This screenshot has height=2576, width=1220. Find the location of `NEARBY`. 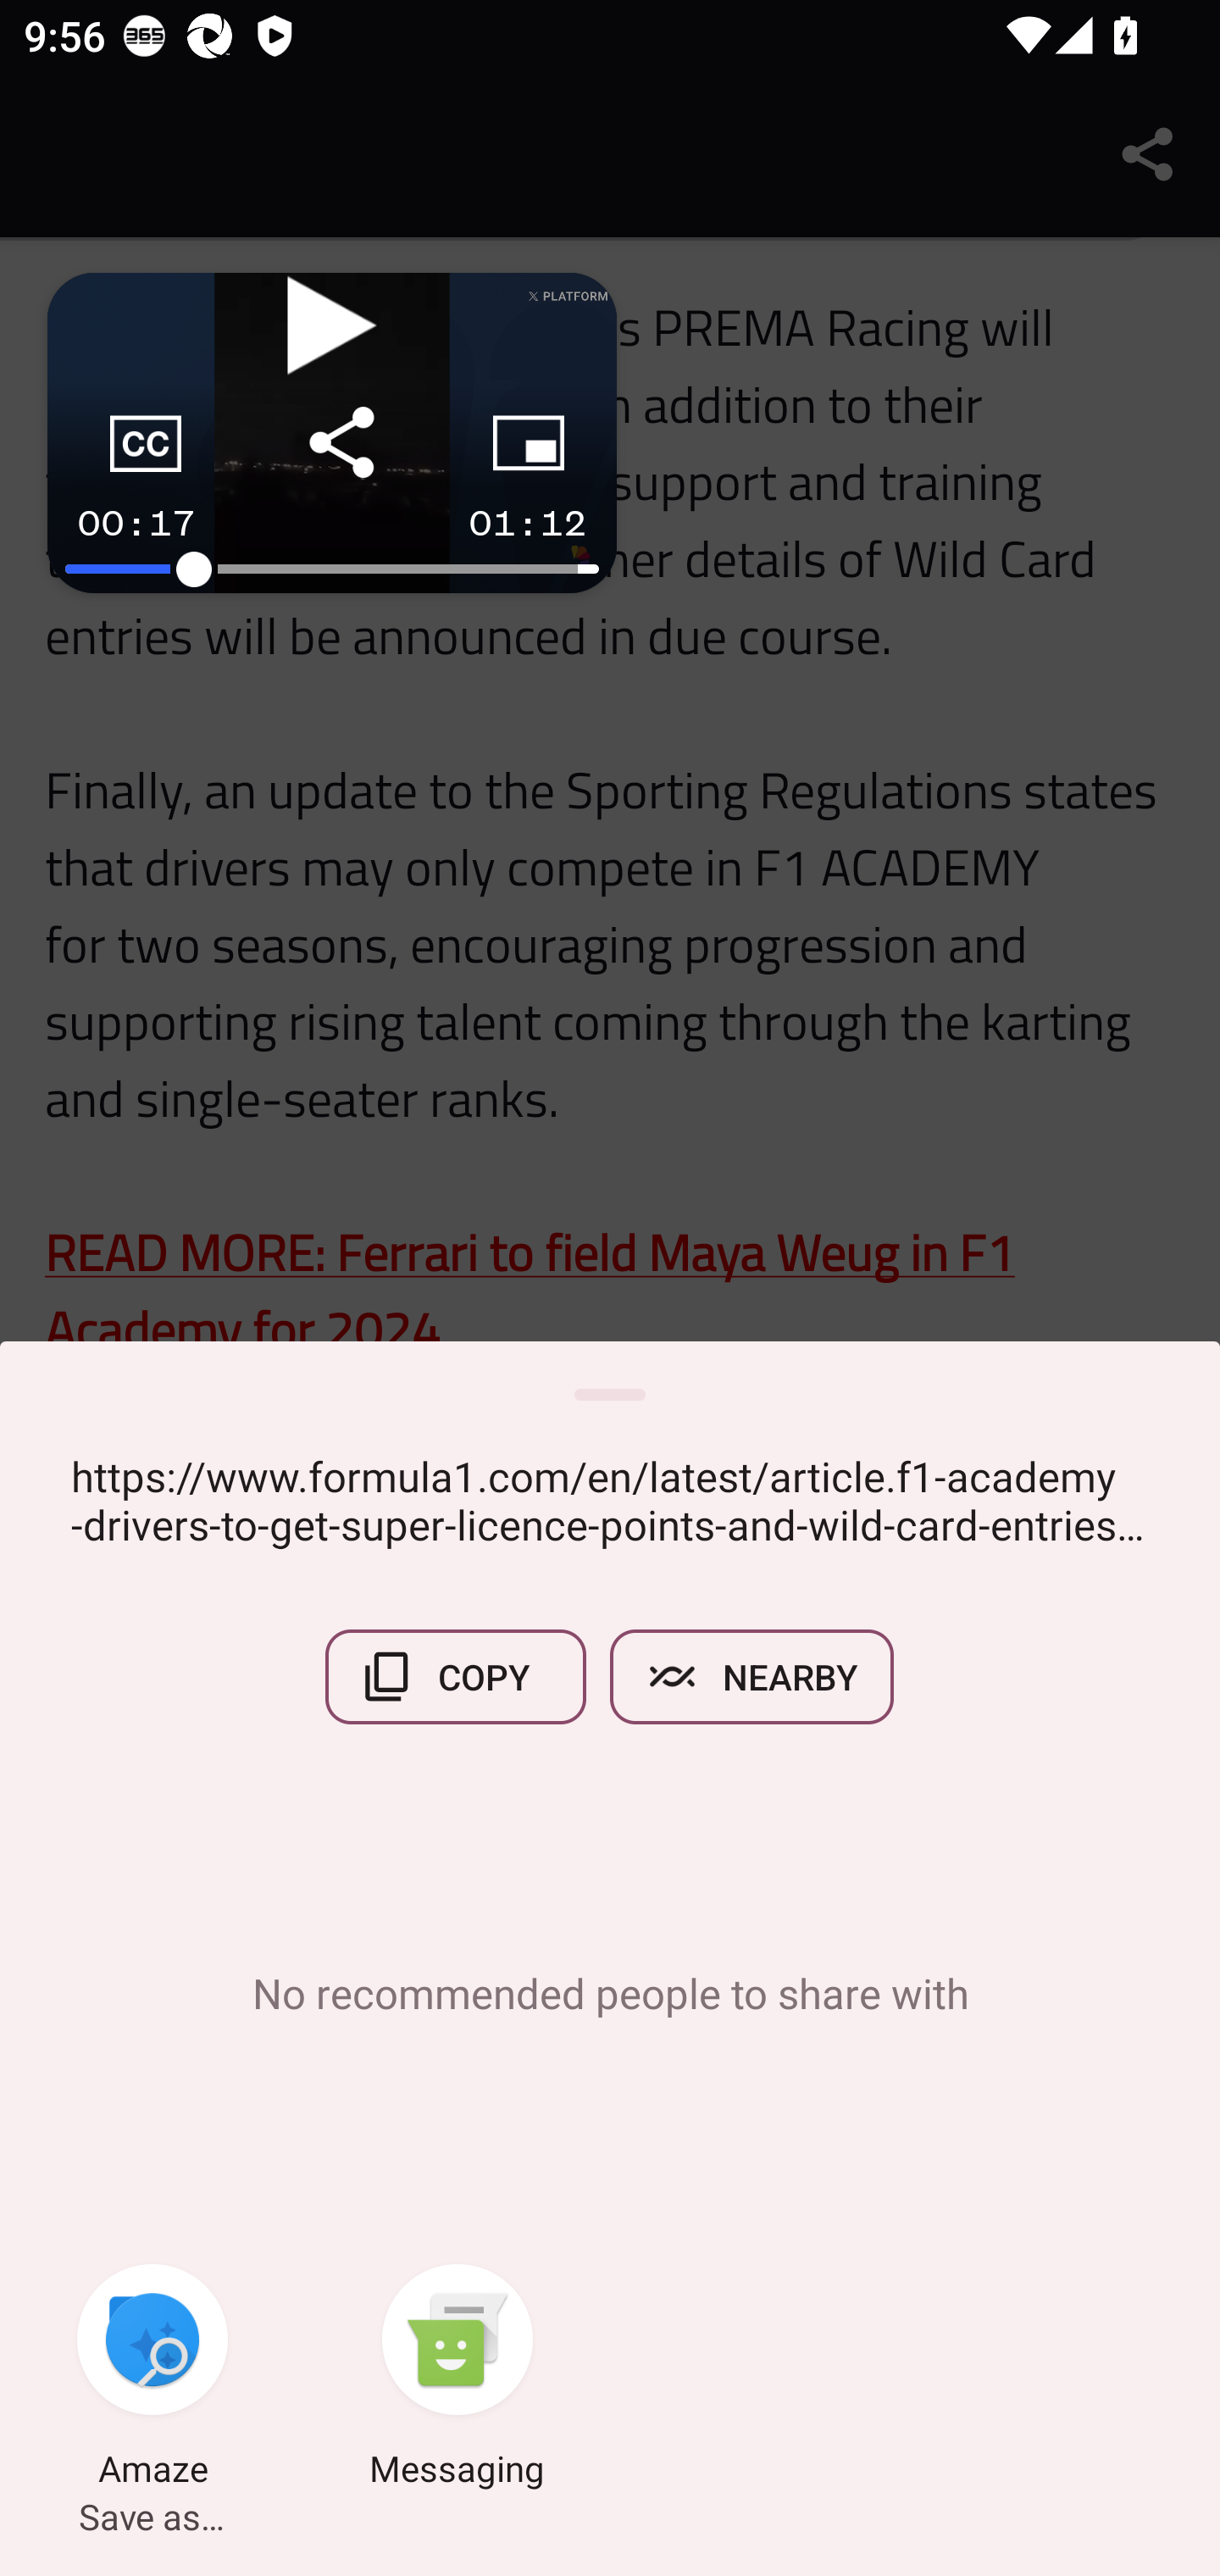

NEARBY is located at coordinates (752, 1676).